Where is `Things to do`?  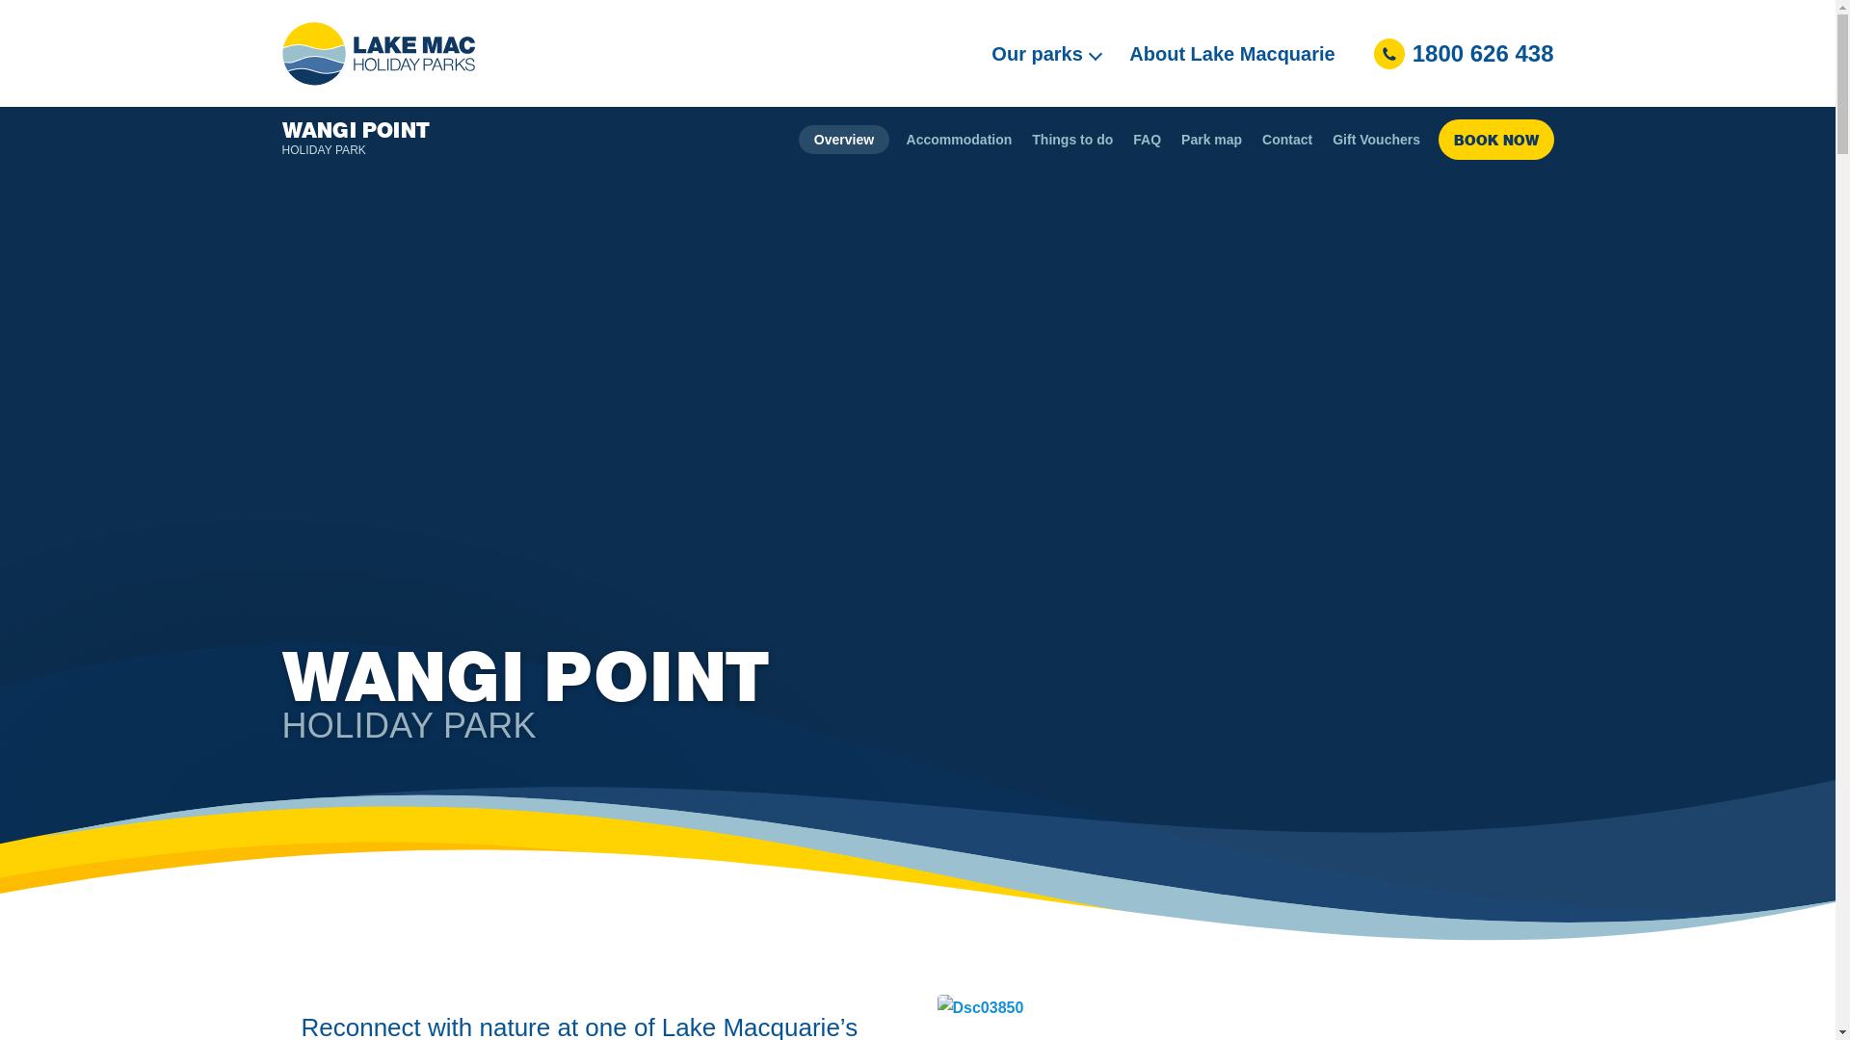 Things to do is located at coordinates (1073, 140).